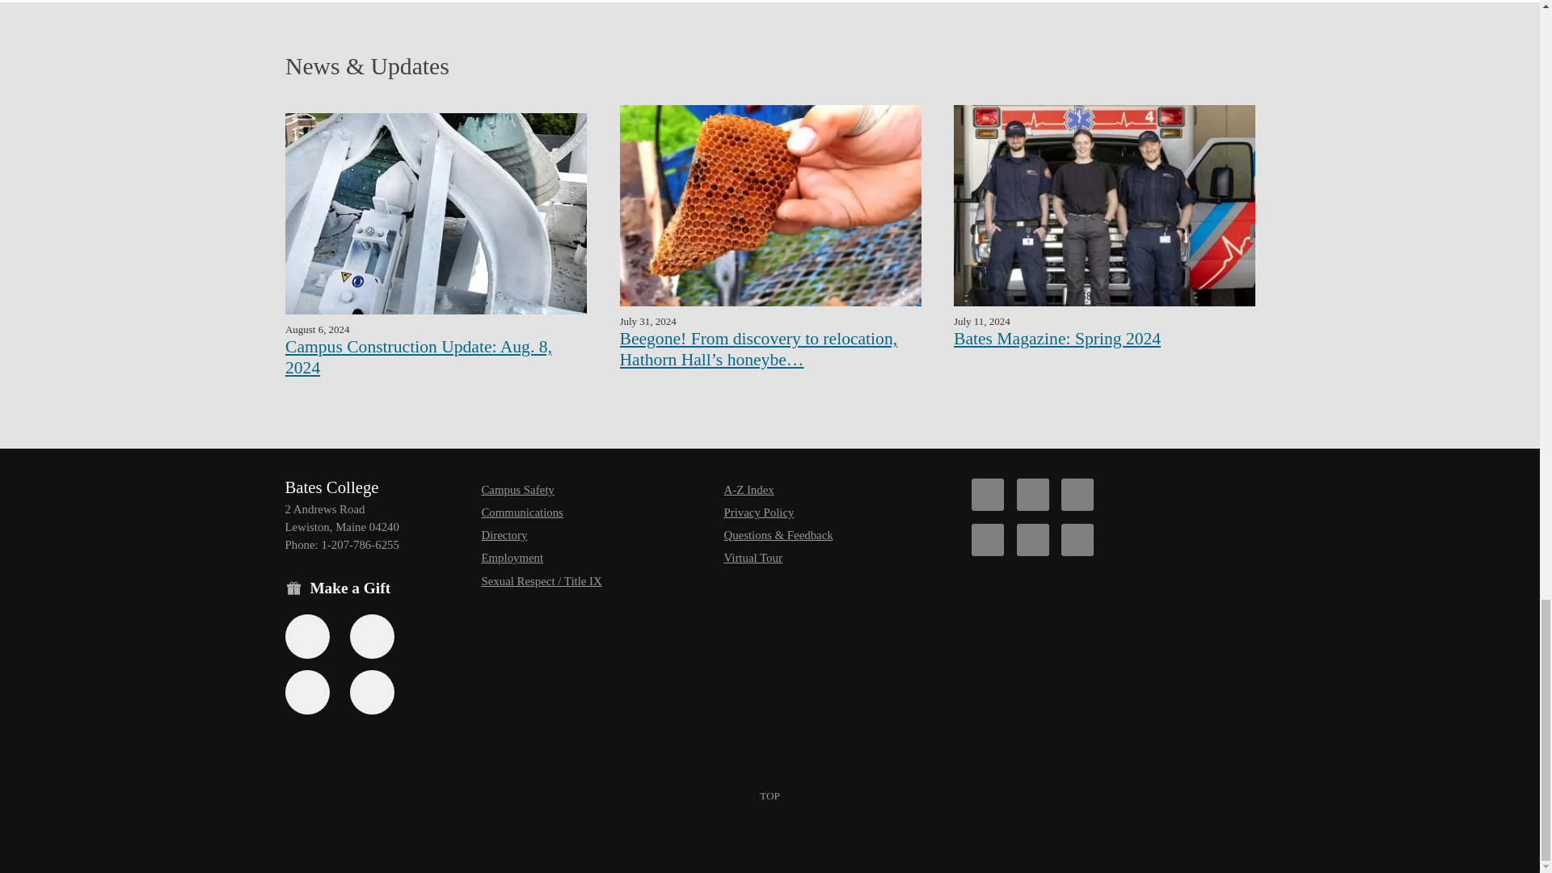 This screenshot has height=873, width=1552. Describe the element at coordinates (1032, 540) in the screenshot. I see `YouTube icon` at that location.